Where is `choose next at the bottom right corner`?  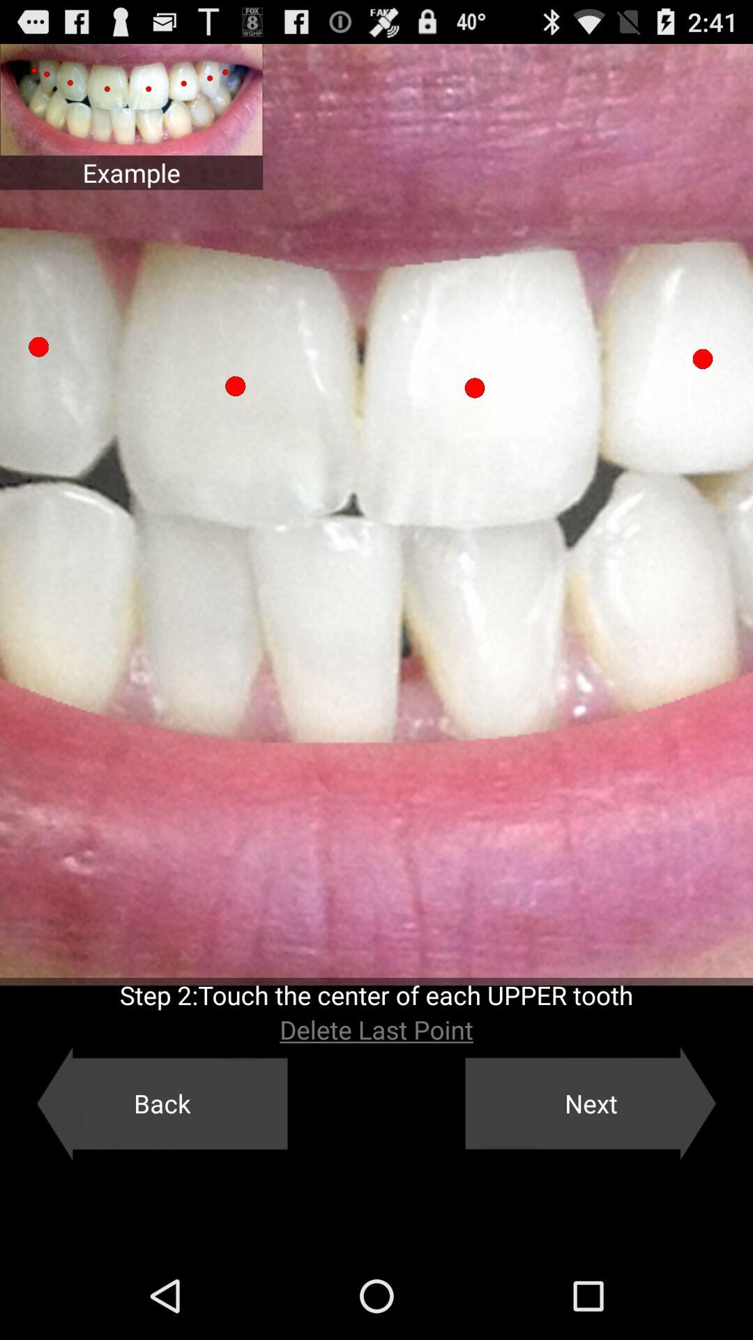
choose next at the bottom right corner is located at coordinates (591, 1103).